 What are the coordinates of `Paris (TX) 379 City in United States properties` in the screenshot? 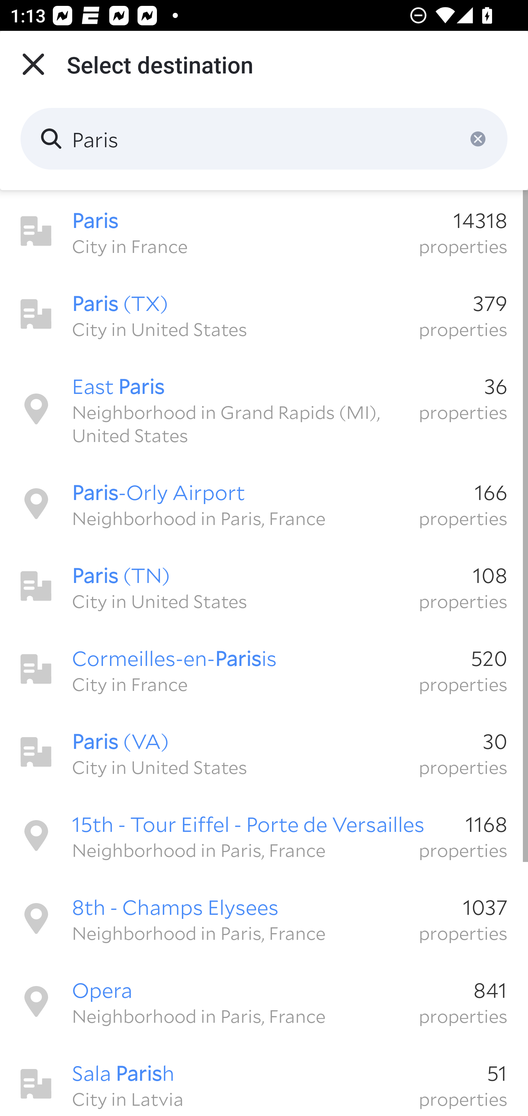 It's located at (264, 314).